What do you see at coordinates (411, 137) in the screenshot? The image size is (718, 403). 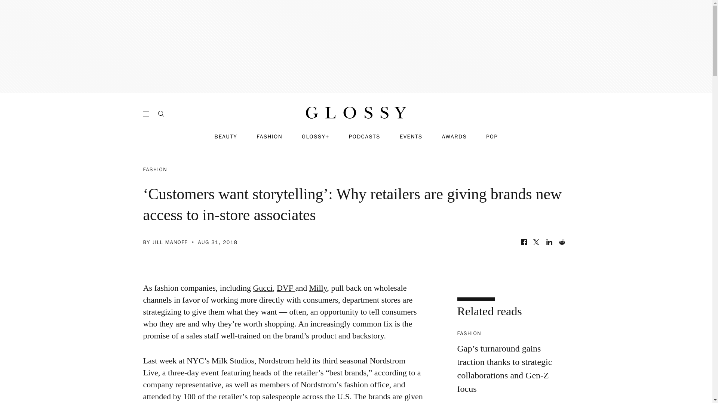 I see `EVENTS` at bounding box center [411, 137].